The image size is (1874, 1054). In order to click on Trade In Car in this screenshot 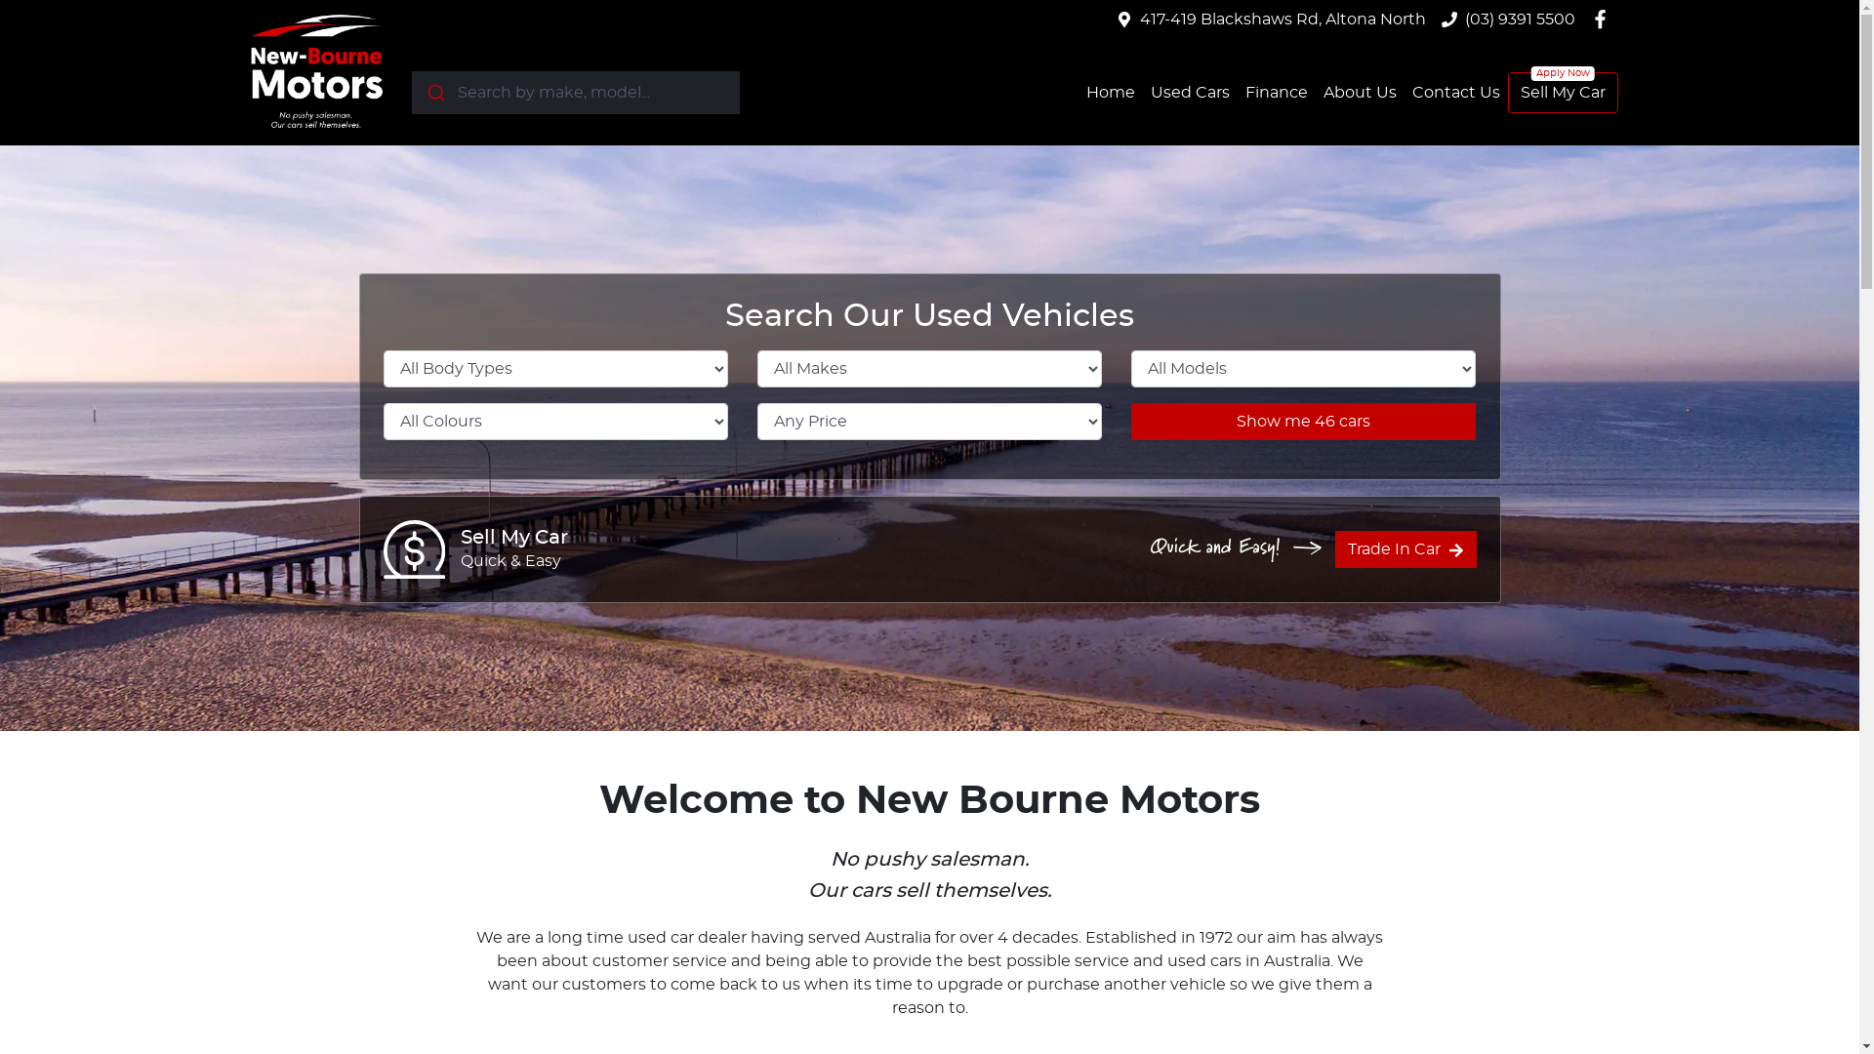, I will do `click(1405, 549)`.